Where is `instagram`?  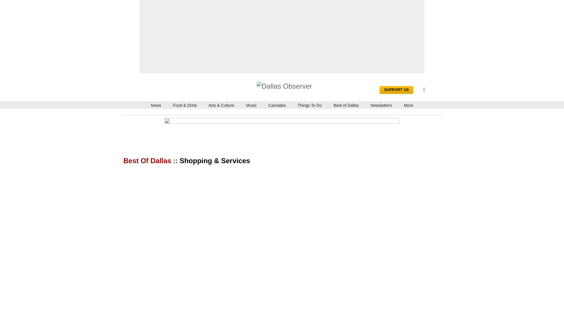 instagram is located at coordinates (140, 91).